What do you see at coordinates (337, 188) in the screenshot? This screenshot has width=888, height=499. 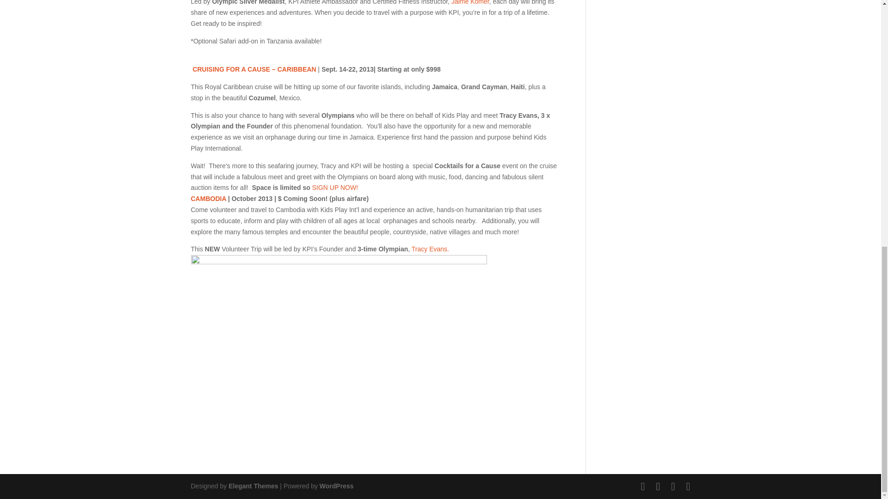 I see `Cruising for a Cause` at bounding box center [337, 188].